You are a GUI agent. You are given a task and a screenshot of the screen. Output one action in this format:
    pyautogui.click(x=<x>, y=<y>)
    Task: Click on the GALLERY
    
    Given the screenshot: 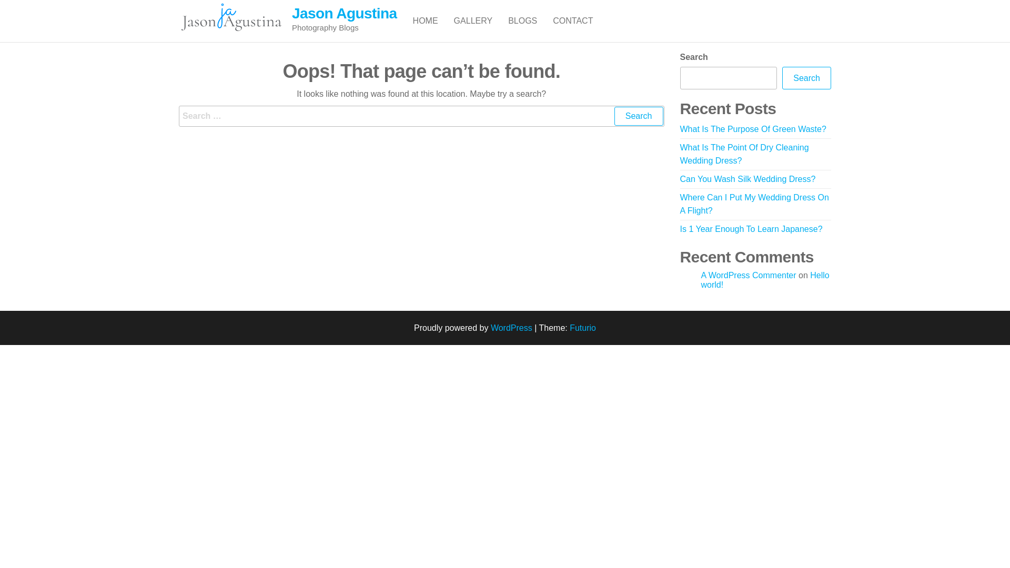 What is the action you would take?
    pyautogui.click(x=473, y=21)
    